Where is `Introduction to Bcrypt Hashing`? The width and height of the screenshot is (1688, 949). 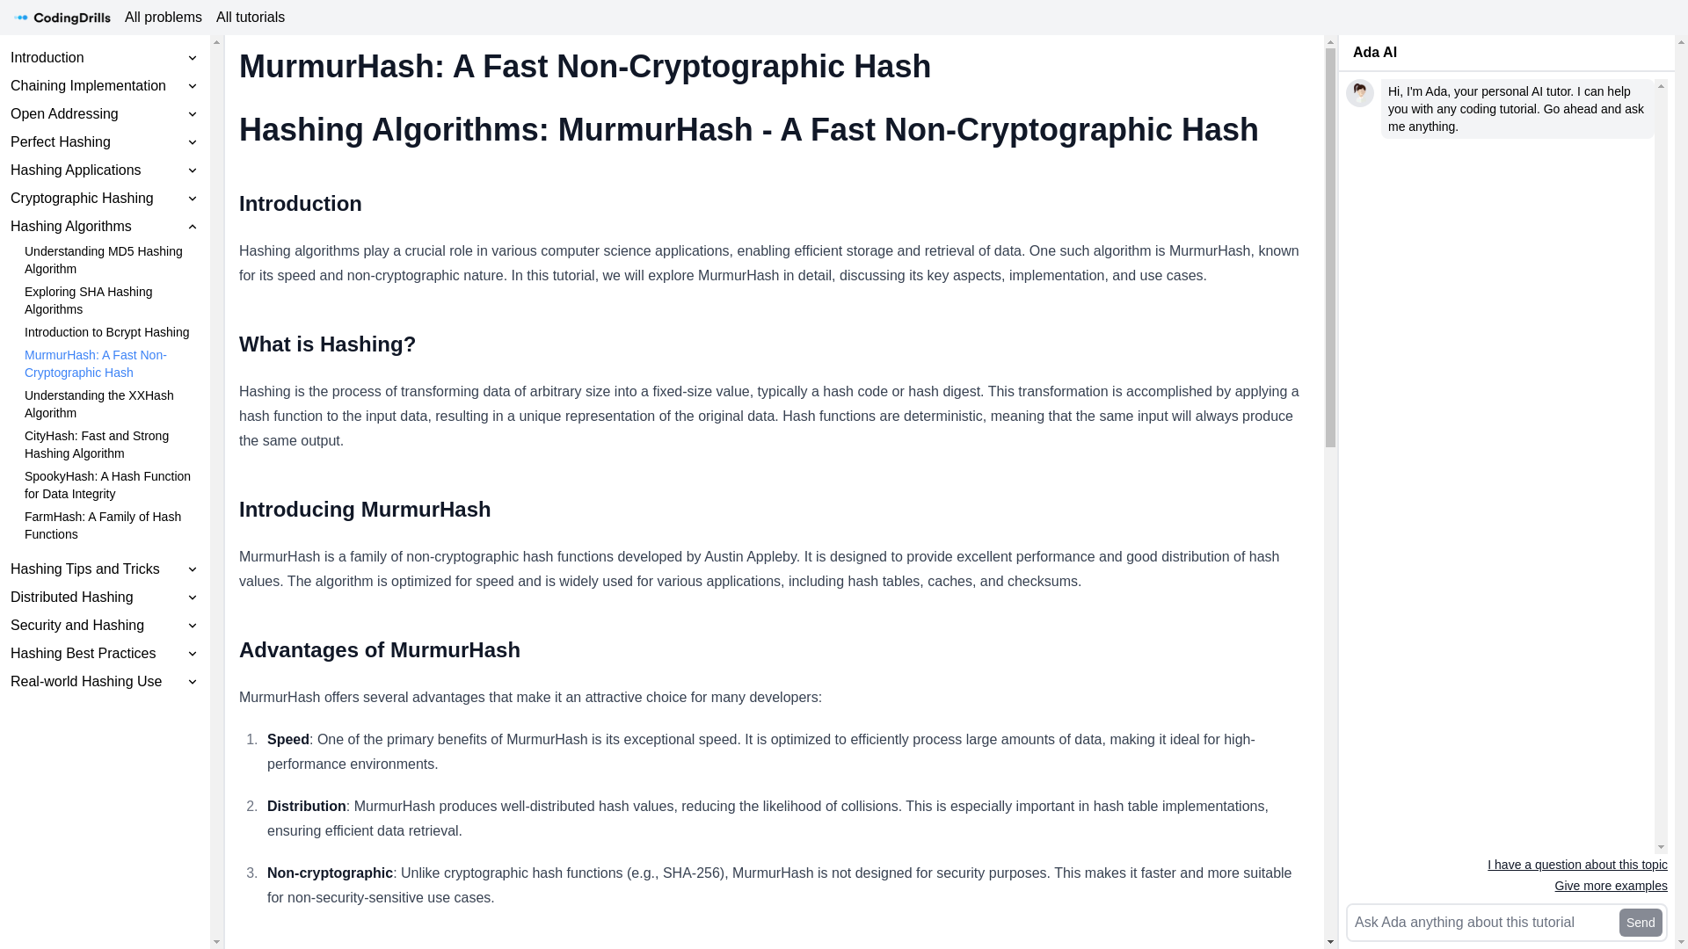
Introduction to Bcrypt Hashing is located at coordinates (112, 332).